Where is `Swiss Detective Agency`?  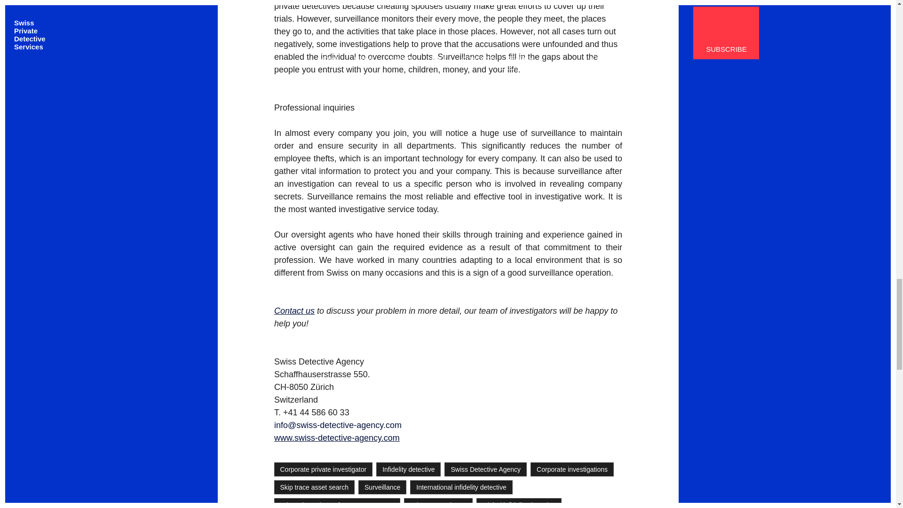
Swiss Detective Agency is located at coordinates (485, 469).